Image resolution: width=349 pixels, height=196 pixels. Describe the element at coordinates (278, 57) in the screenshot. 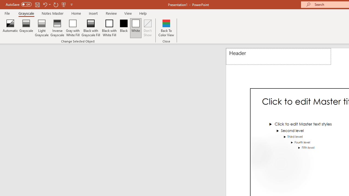

I see `Header` at that location.